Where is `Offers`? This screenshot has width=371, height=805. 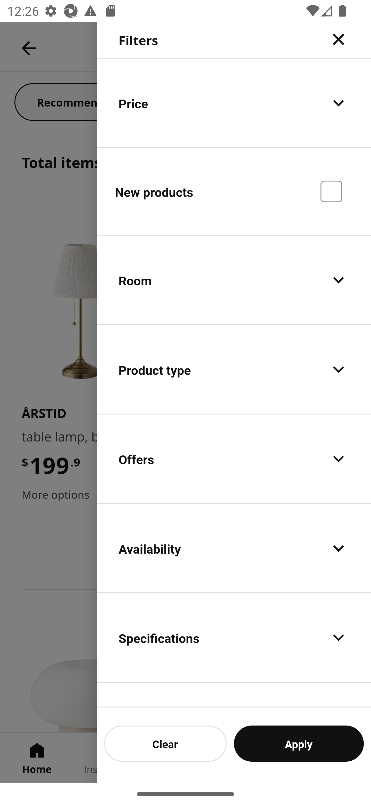
Offers is located at coordinates (234, 459).